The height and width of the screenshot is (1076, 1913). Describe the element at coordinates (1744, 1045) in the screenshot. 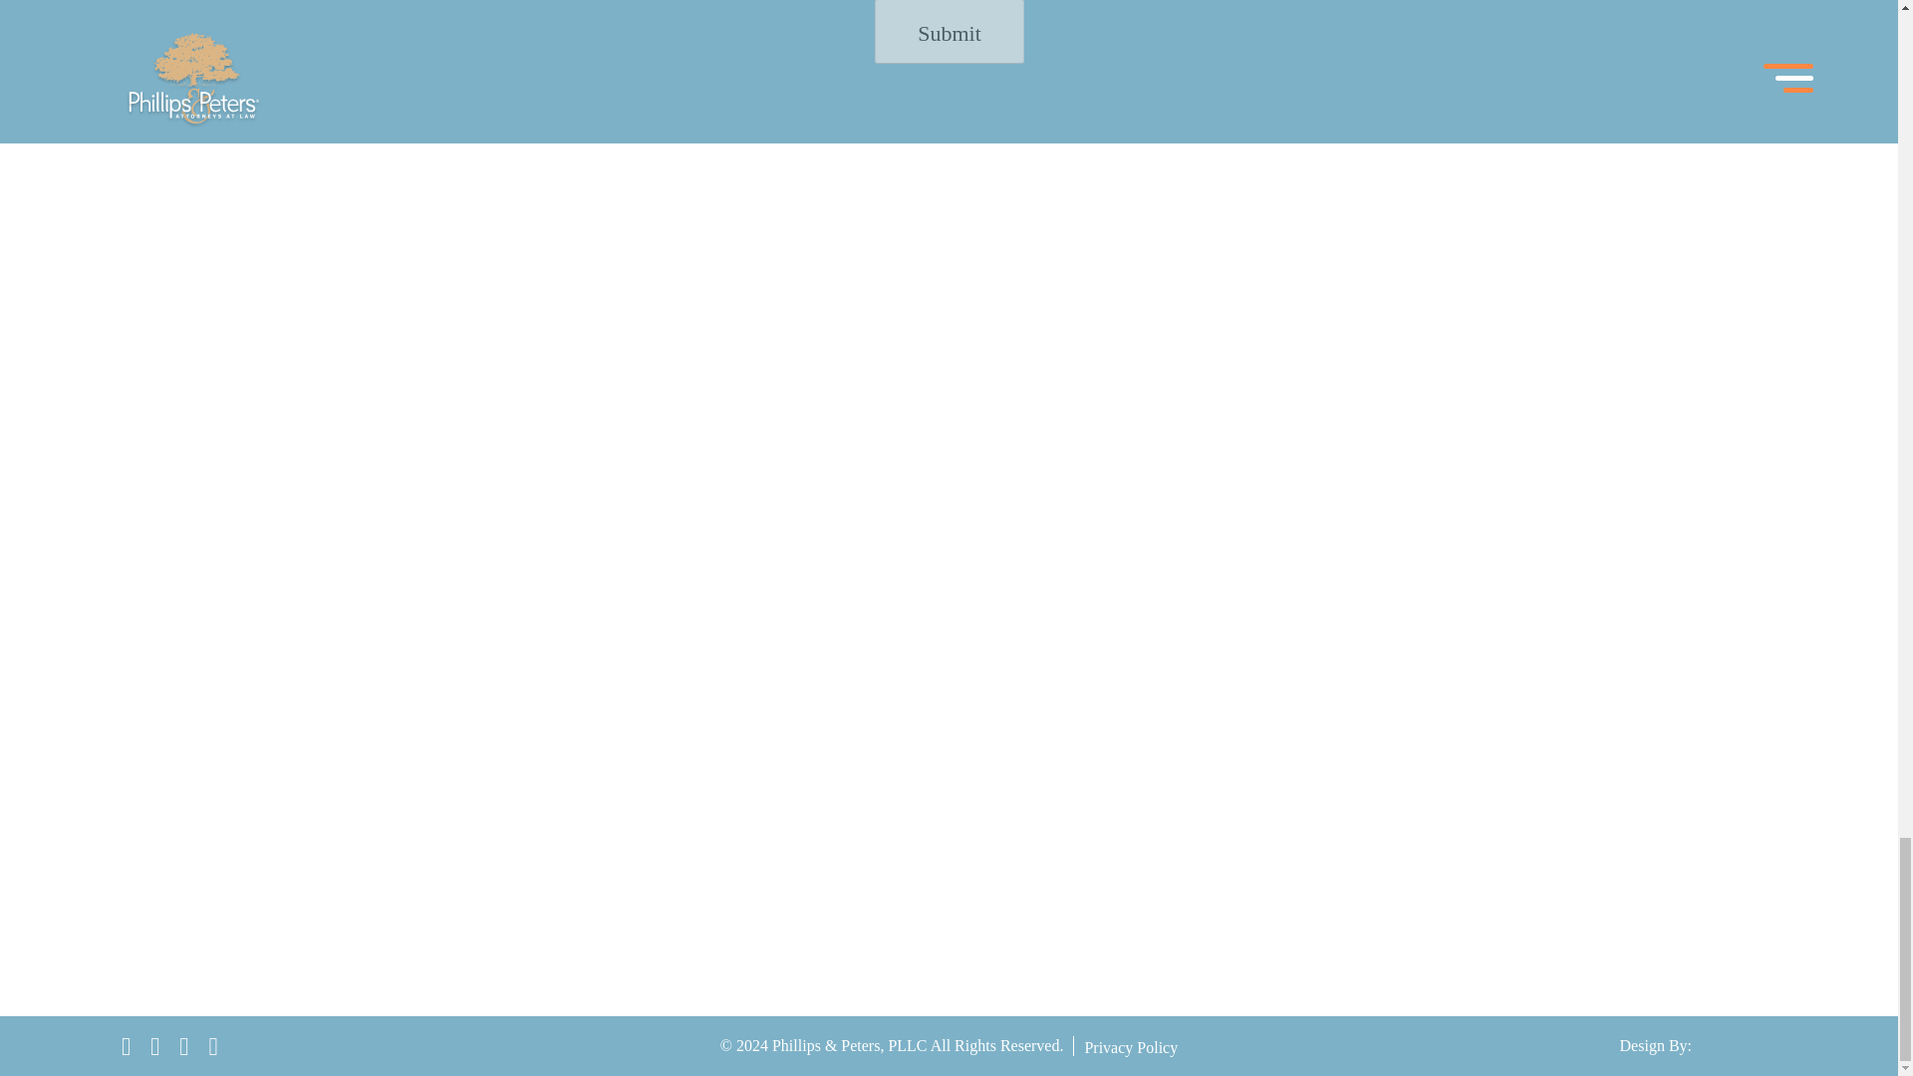

I see `Techark Solution` at that location.